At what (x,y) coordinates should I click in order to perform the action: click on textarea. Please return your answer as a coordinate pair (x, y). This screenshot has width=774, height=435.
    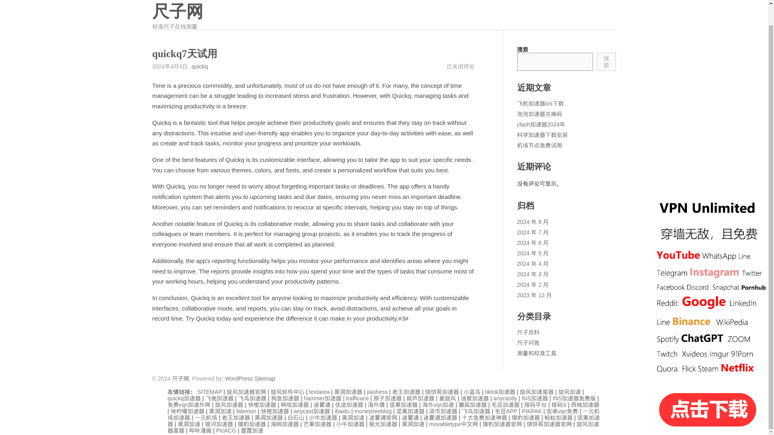
    Looking at the image, I should click on (319, 391).